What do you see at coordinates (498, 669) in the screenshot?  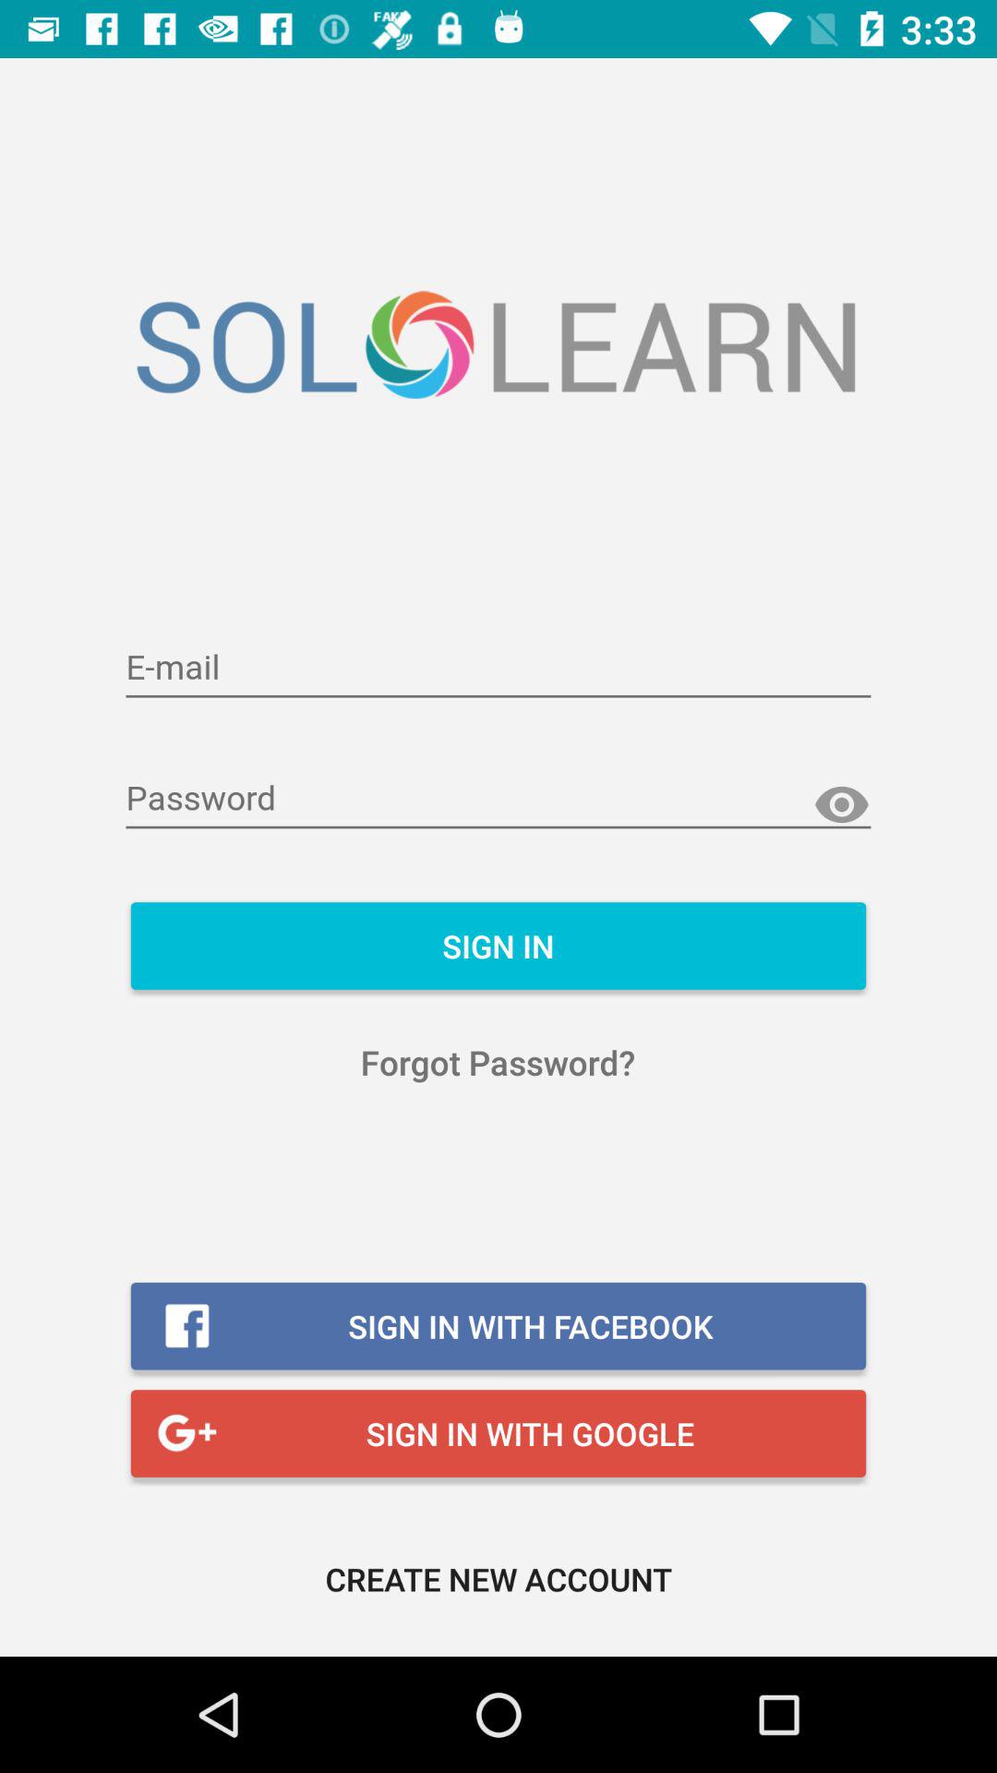 I see `toggle personal information security option` at bounding box center [498, 669].